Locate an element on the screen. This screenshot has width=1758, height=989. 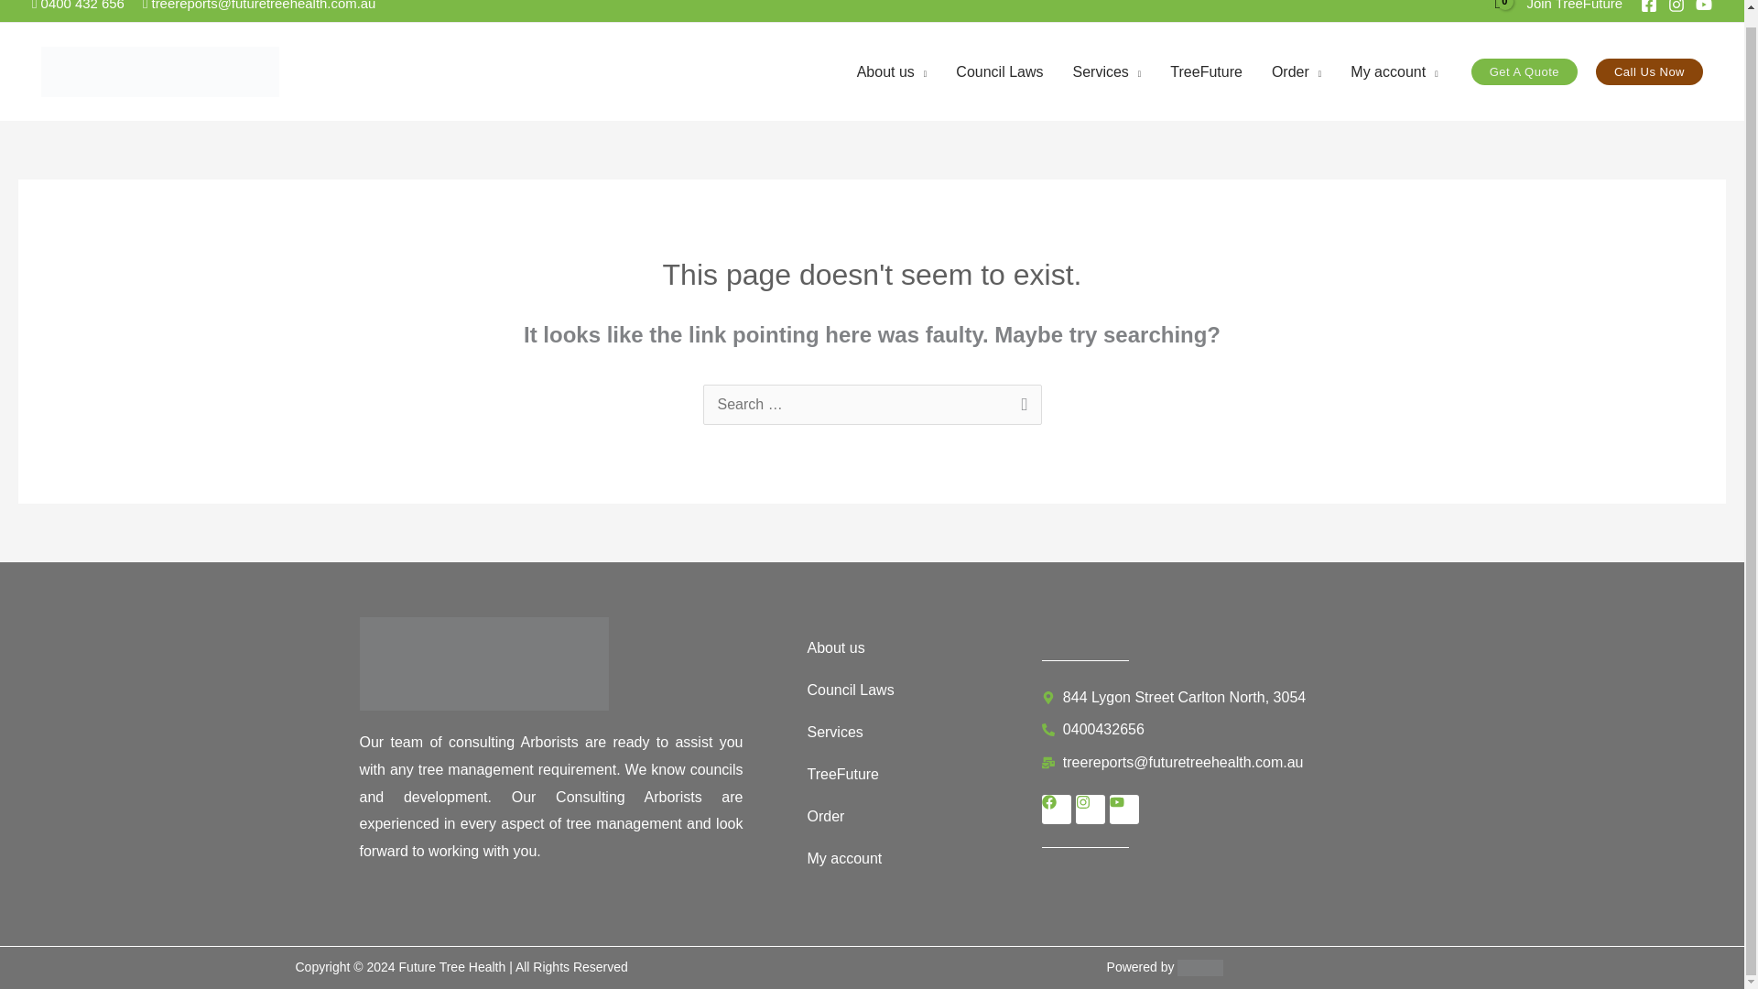
Call Us Now is located at coordinates (1650, 71).